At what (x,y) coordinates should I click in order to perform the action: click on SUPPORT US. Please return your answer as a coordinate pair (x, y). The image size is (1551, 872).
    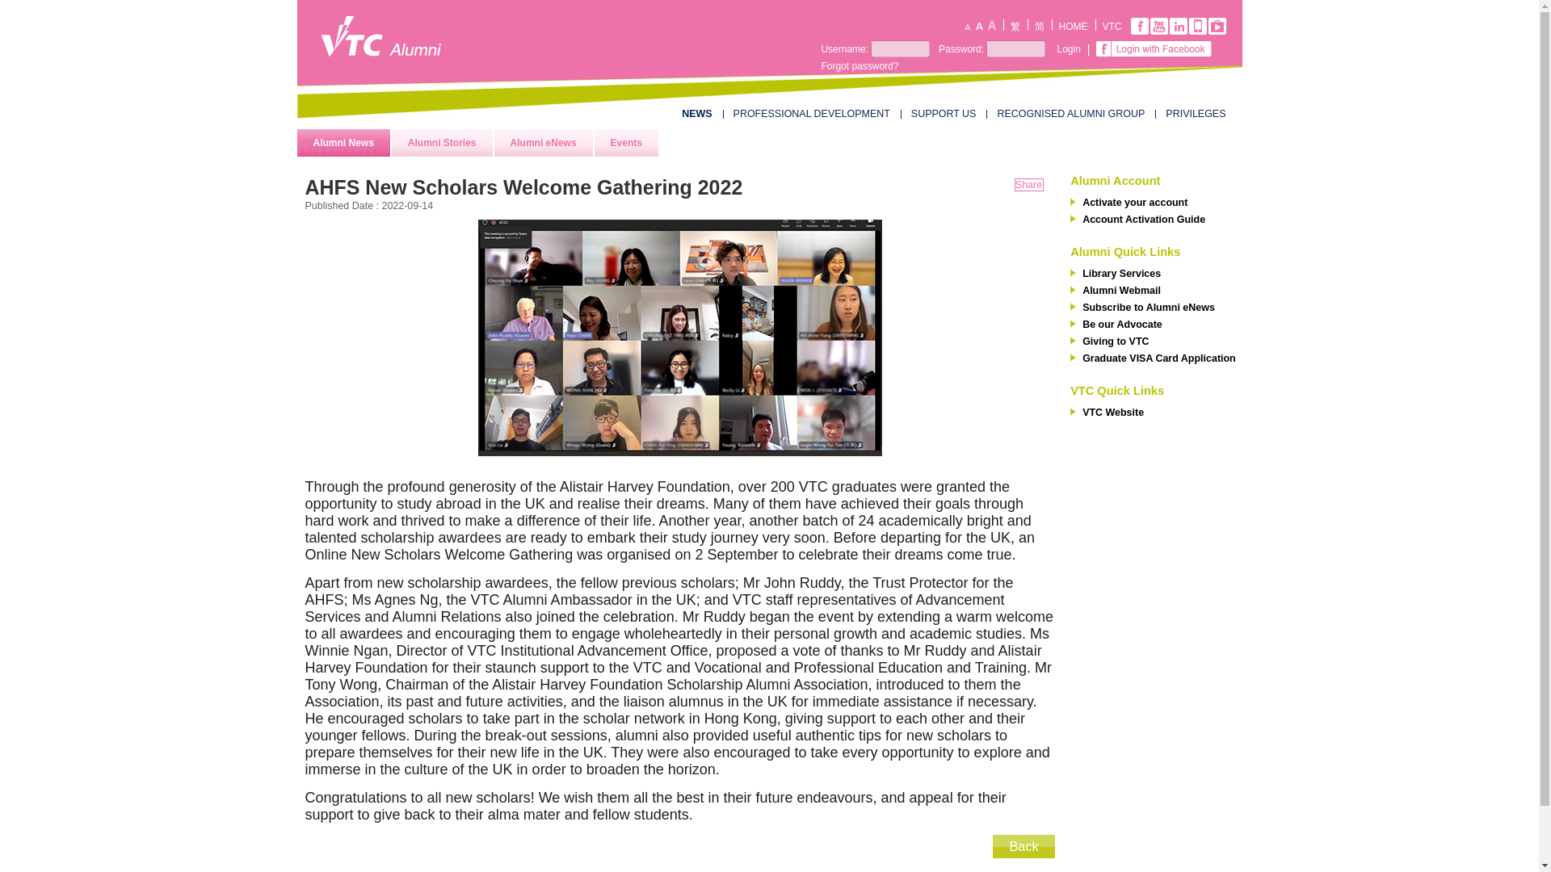
    Looking at the image, I should click on (944, 113).